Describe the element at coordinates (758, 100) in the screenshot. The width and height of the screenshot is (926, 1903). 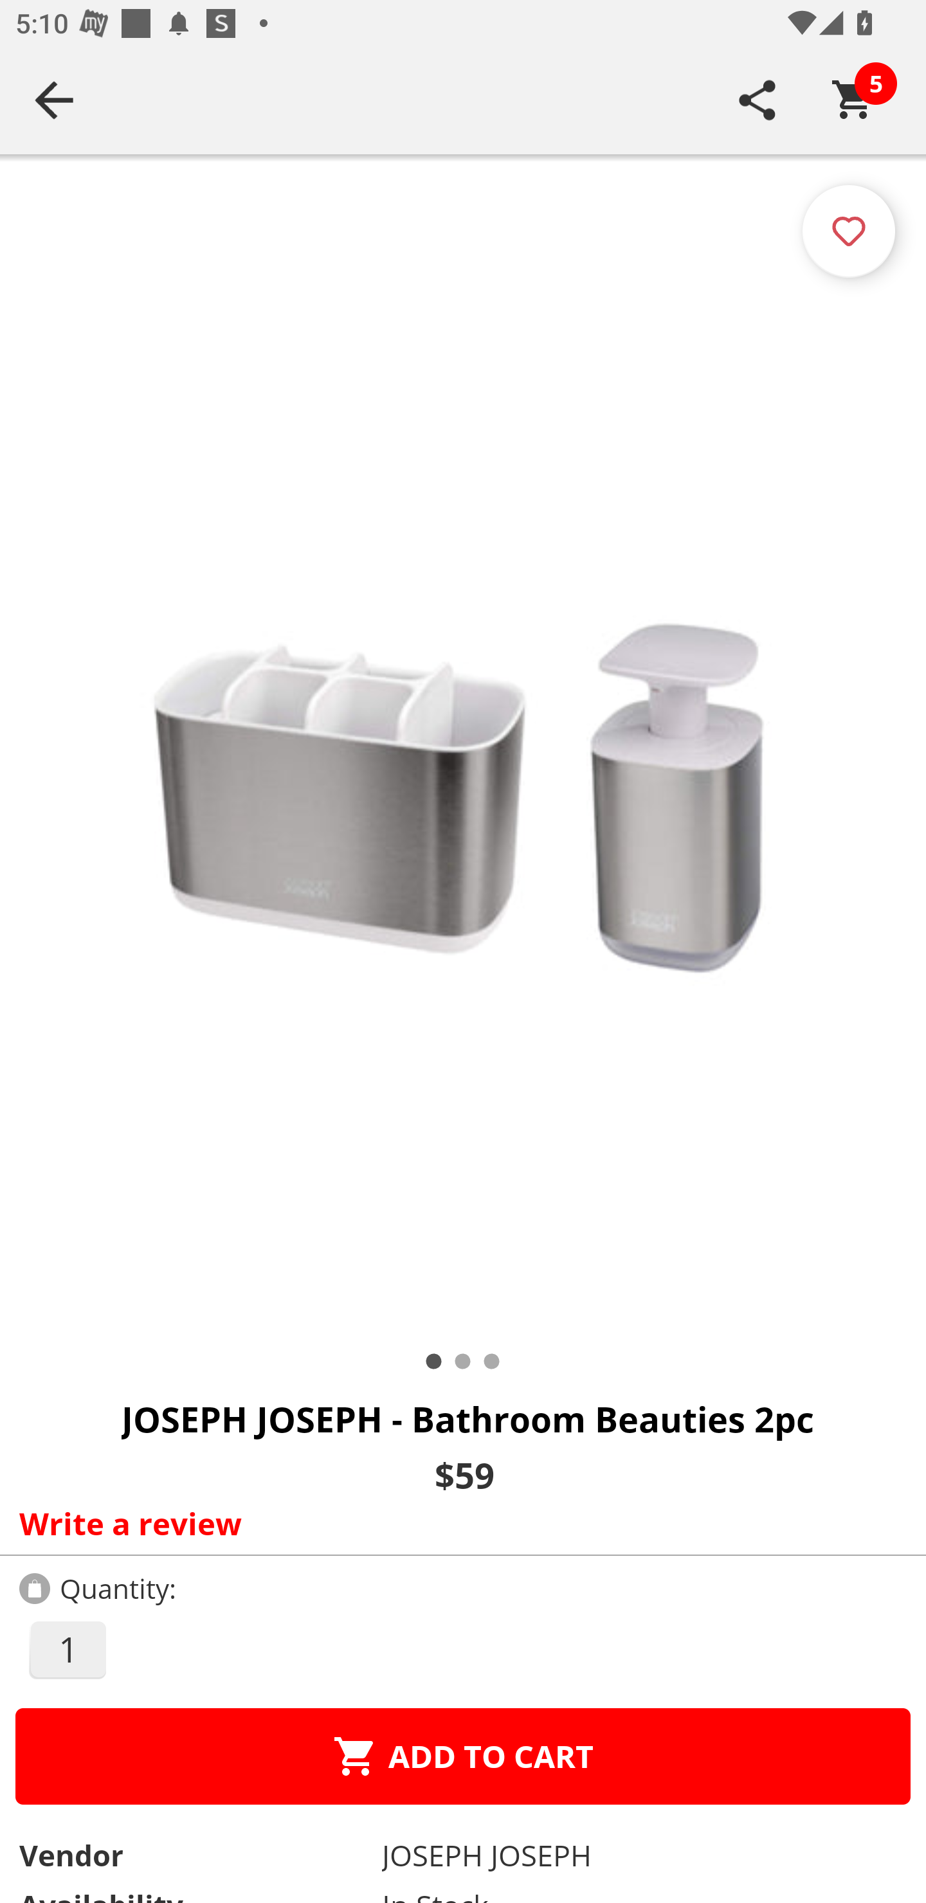
I see `SHARE` at that location.